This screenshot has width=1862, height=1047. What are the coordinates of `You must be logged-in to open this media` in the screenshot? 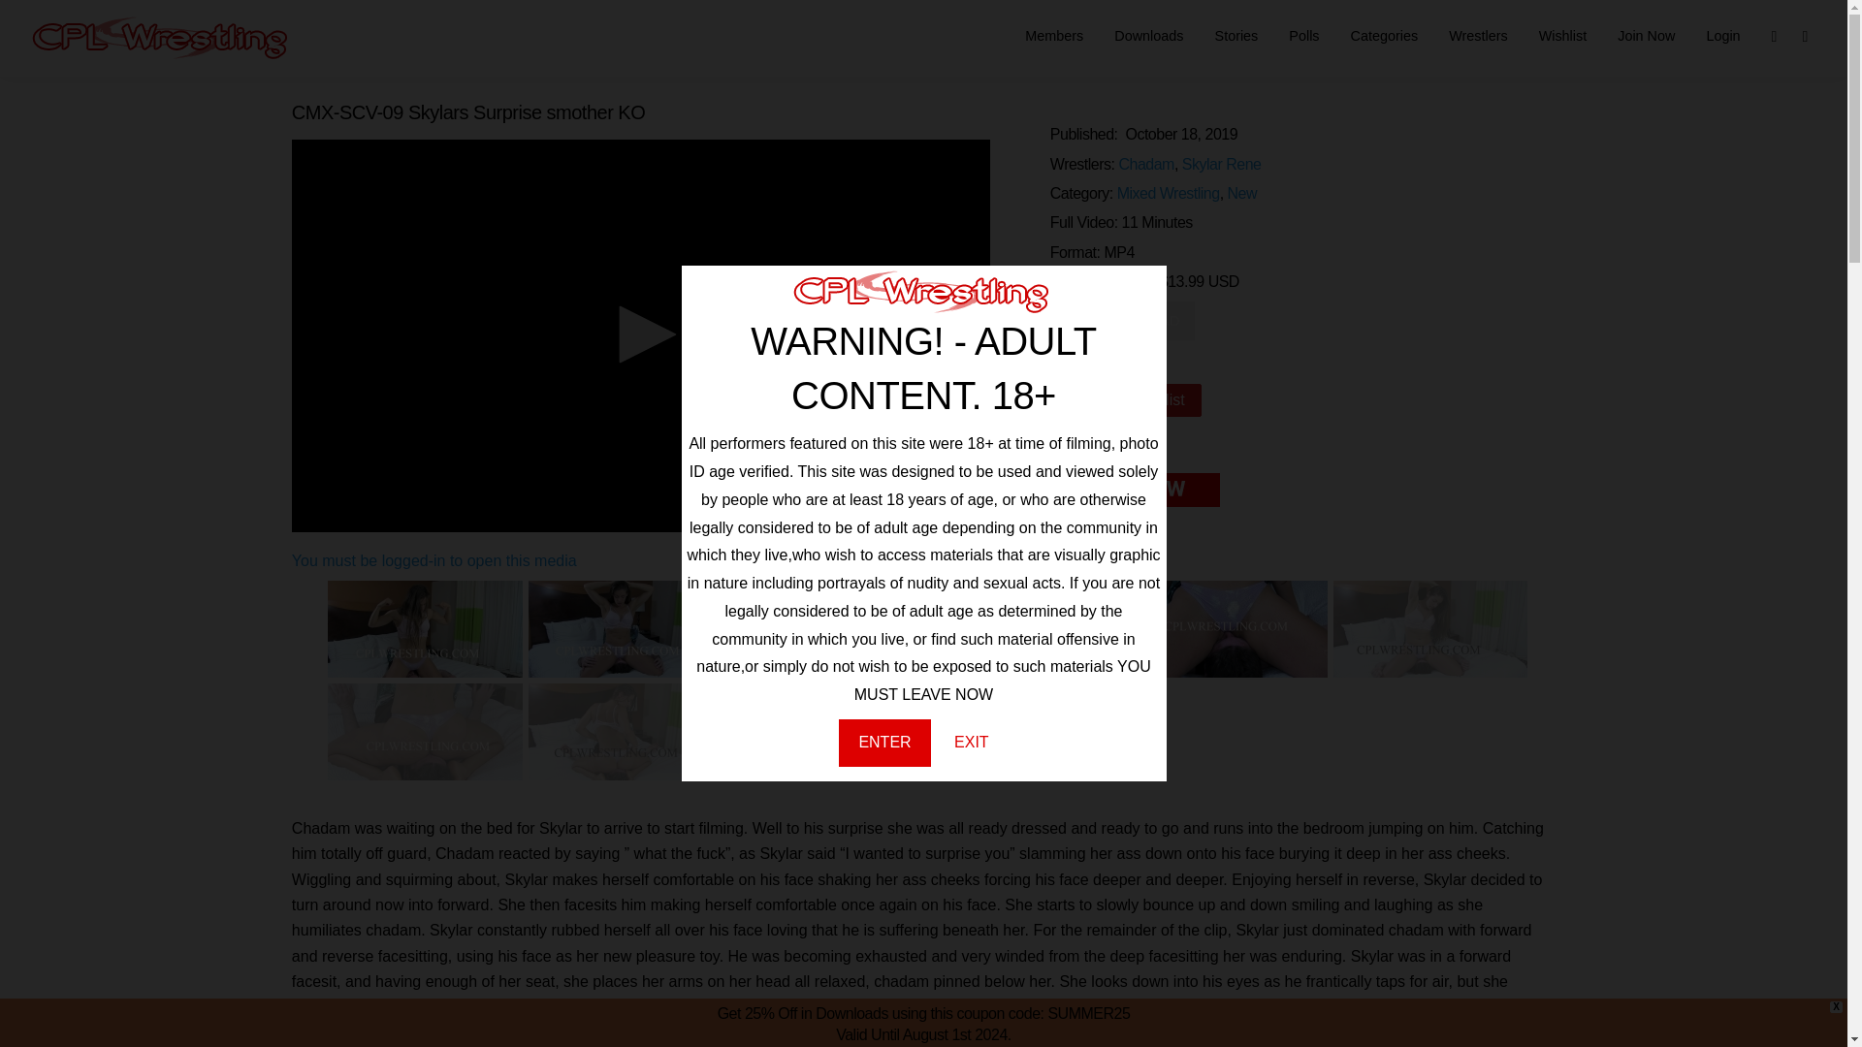 It's located at (434, 560).